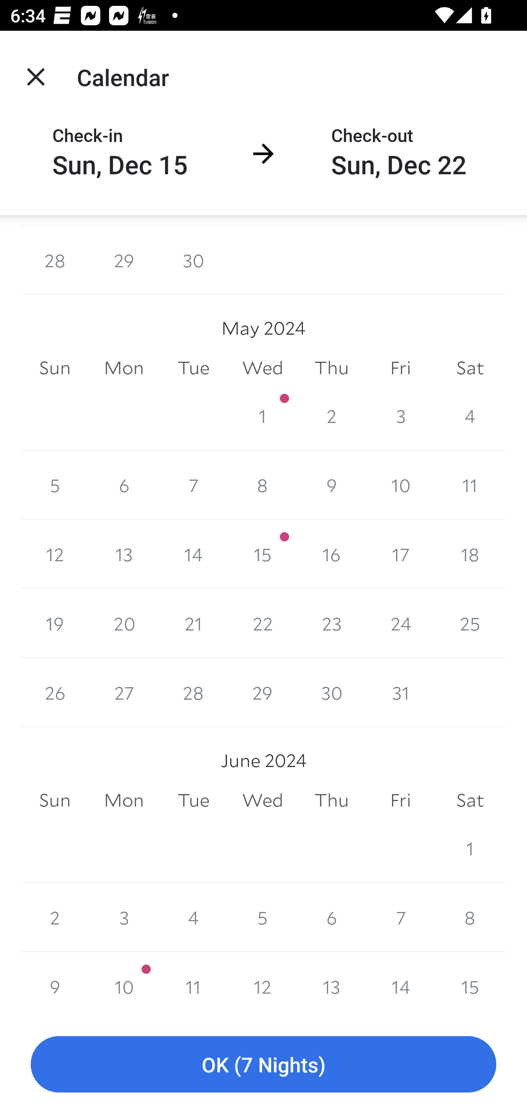  What do you see at coordinates (193, 554) in the screenshot?
I see `14 14 May 2024` at bounding box center [193, 554].